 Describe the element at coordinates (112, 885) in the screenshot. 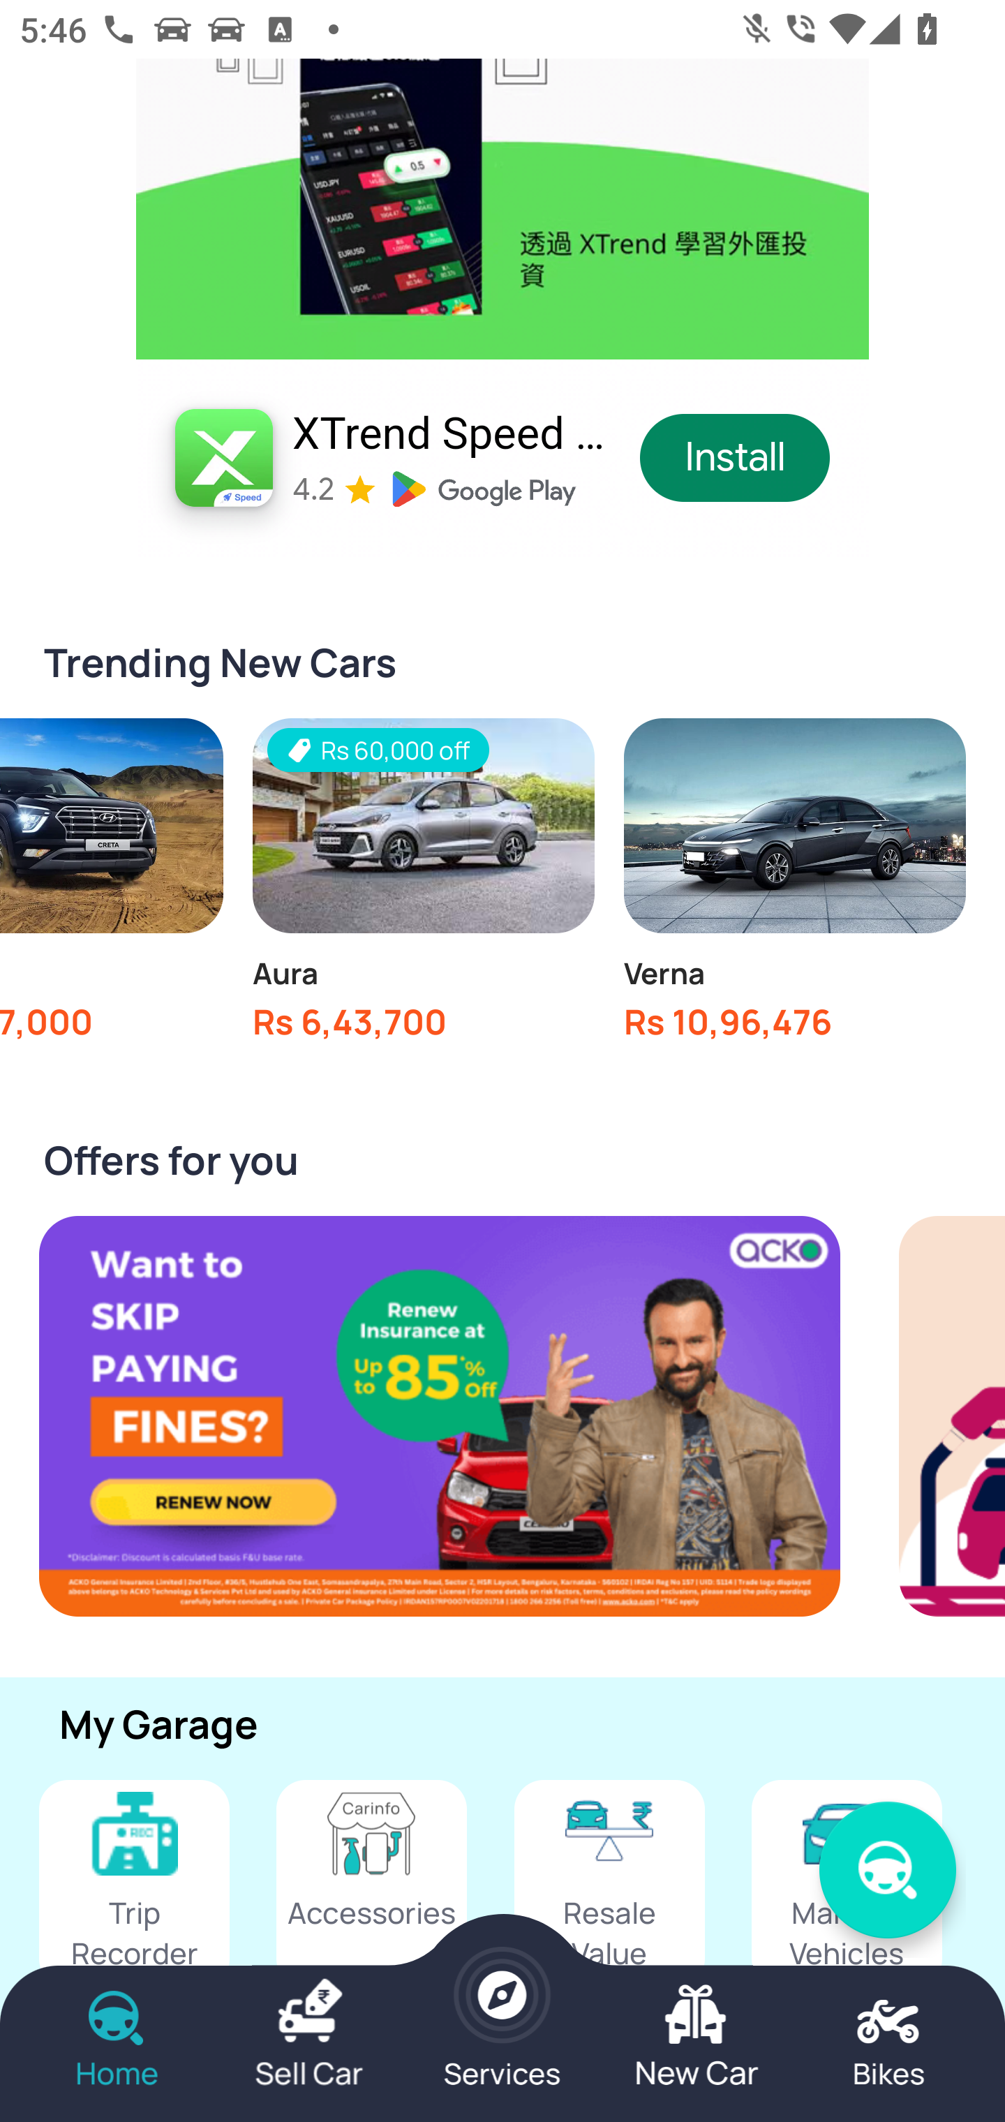

I see `Creta Rs 10,87,000 onwards` at that location.